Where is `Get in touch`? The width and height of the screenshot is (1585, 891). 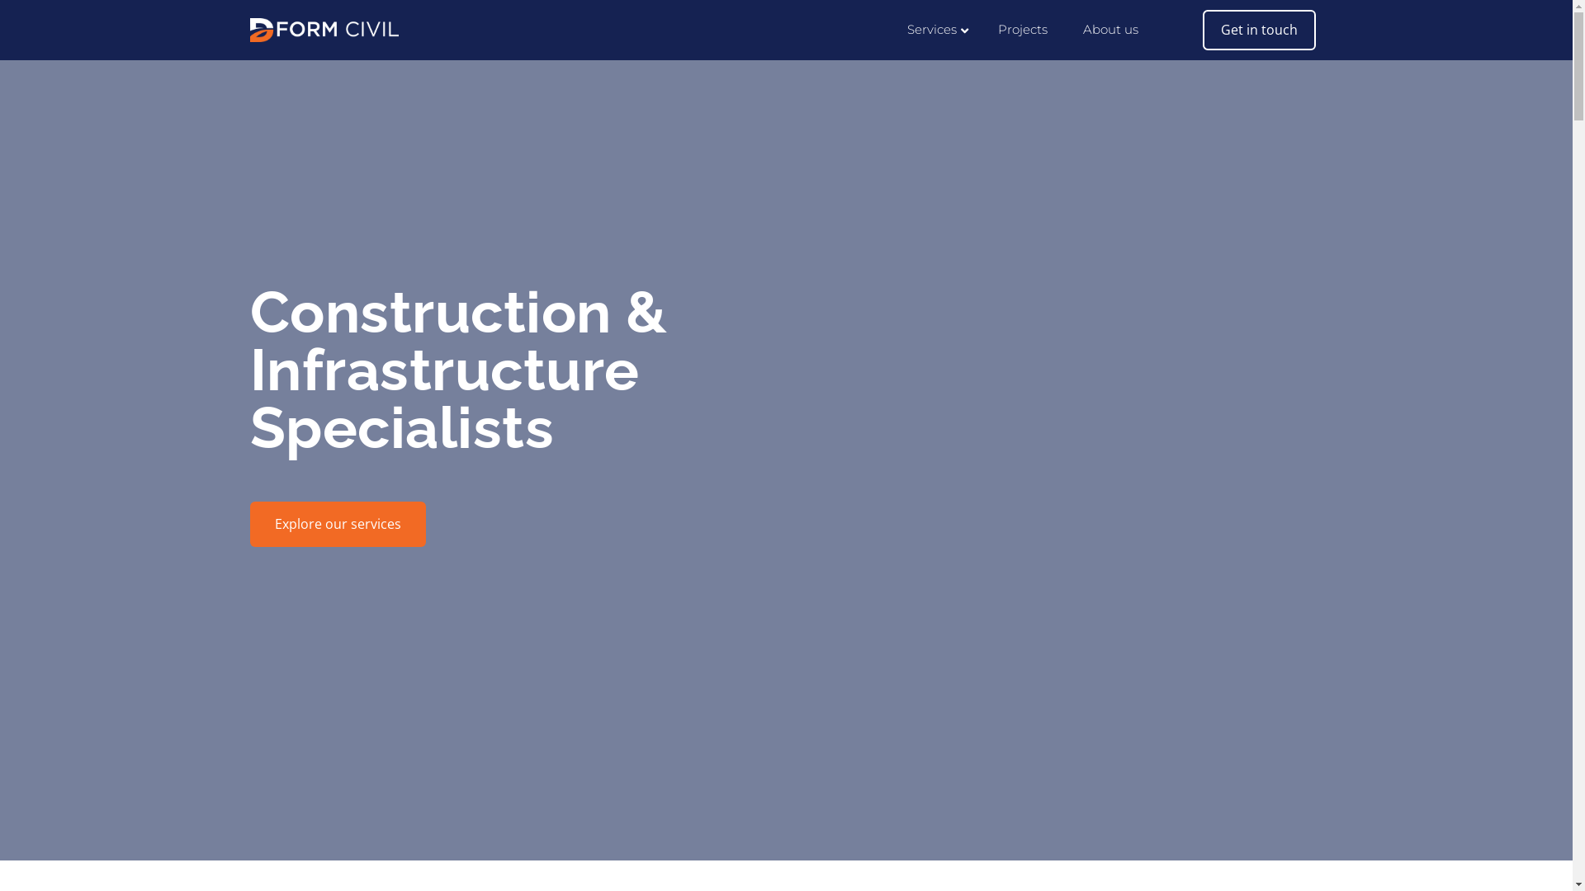 Get in touch is located at coordinates (1258, 30).